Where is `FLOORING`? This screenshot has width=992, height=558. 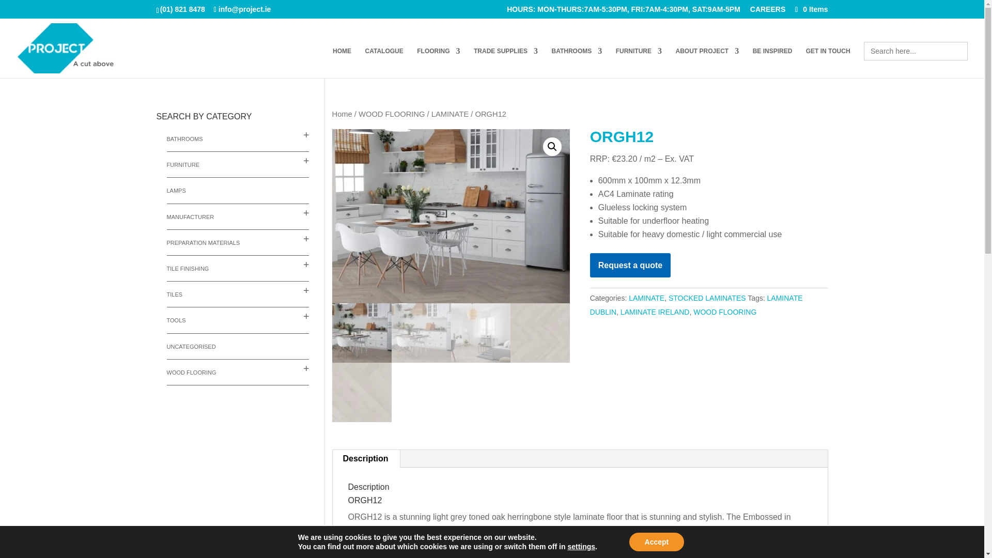
FLOORING is located at coordinates (438, 63).